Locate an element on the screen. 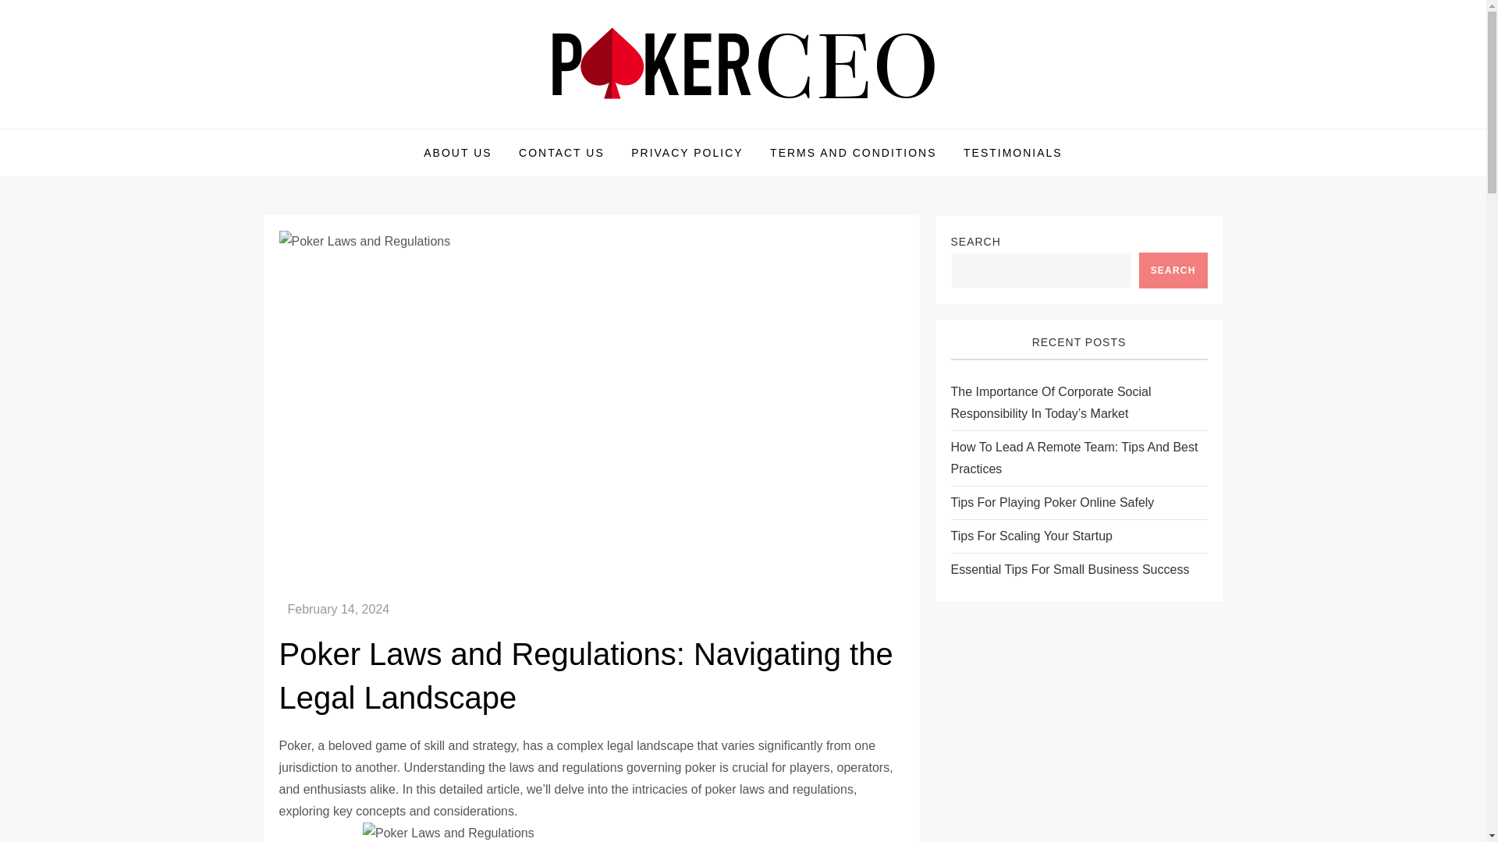 The width and height of the screenshot is (1498, 842). ABOUT US is located at coordinates (457, 153).